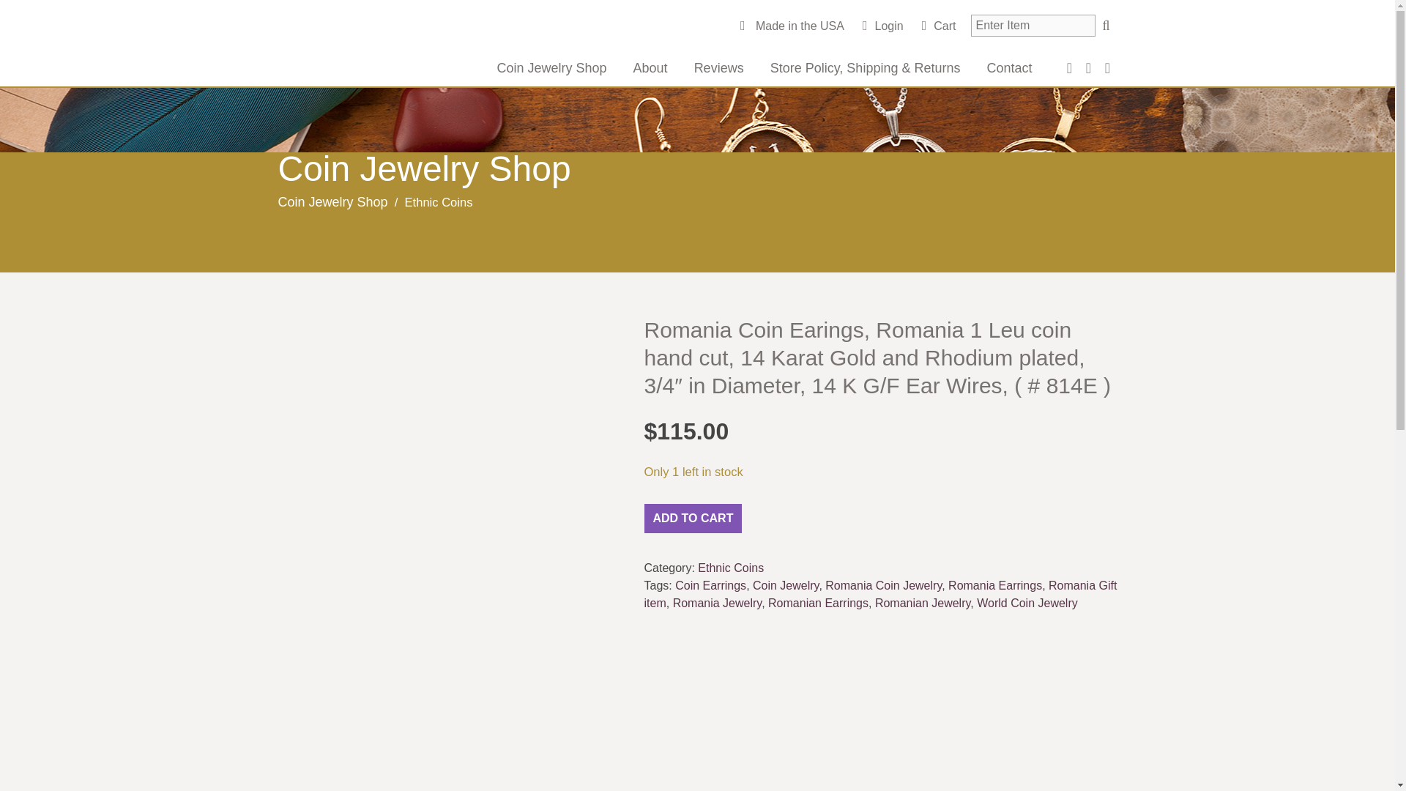  I want to click on Romania Coin Jewelry, so click(883, 584).